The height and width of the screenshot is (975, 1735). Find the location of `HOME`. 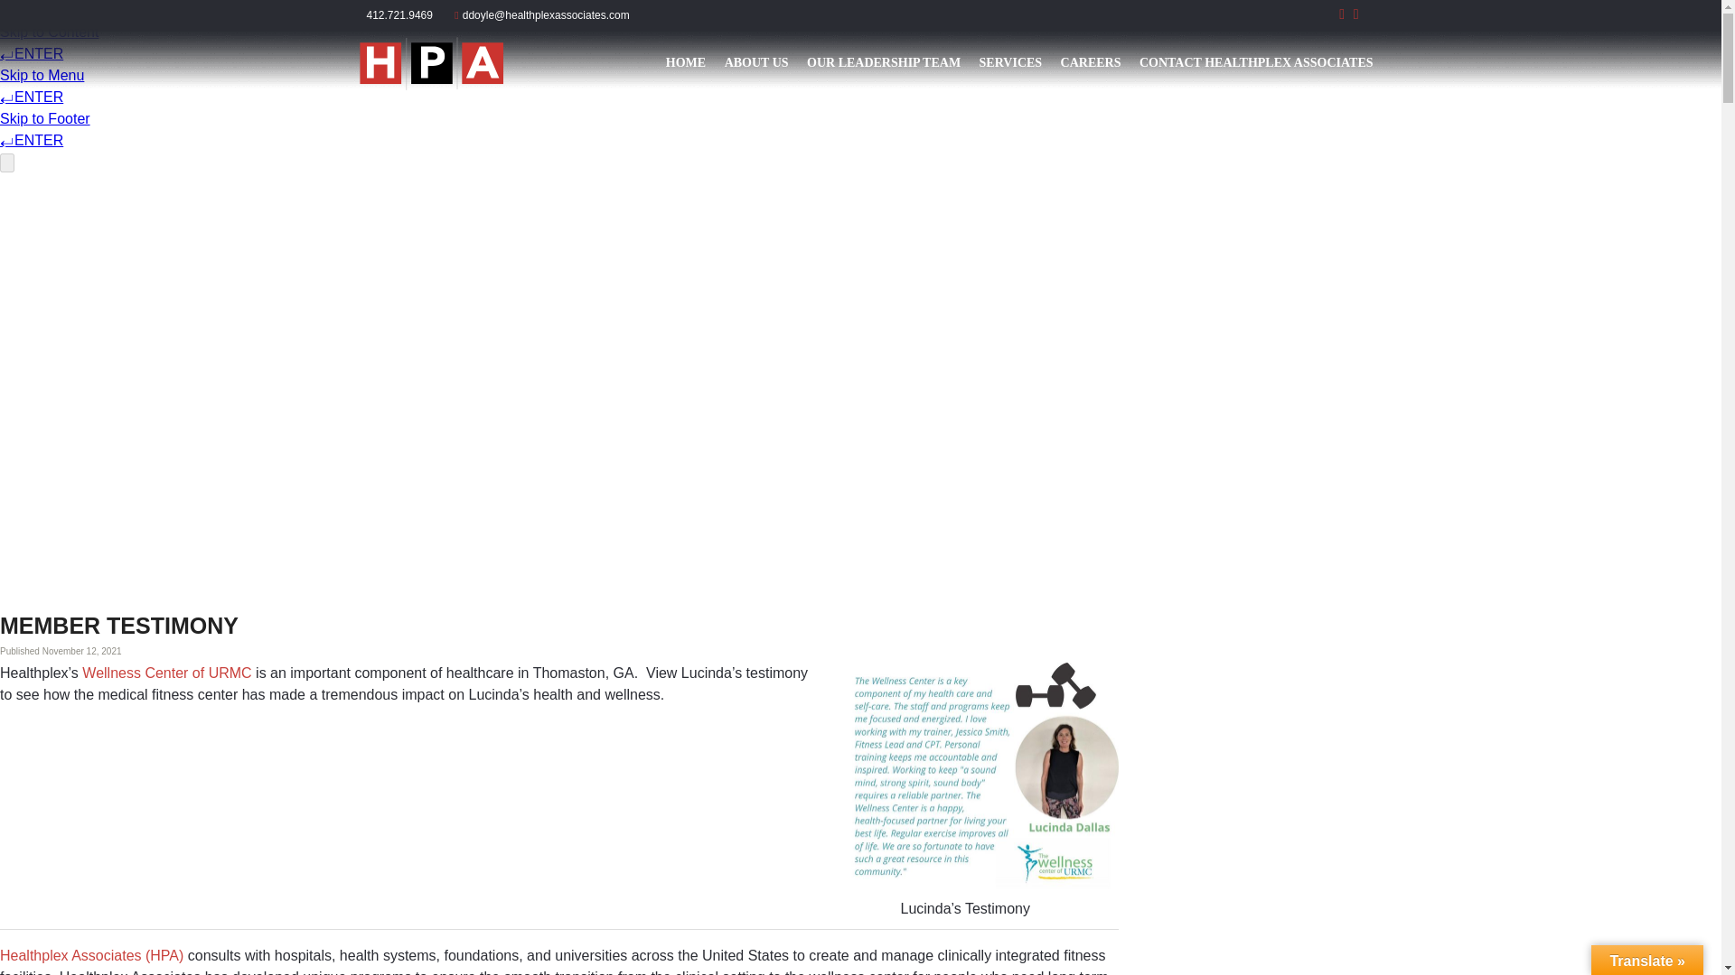

HOME is located at coordinates (686, 63).